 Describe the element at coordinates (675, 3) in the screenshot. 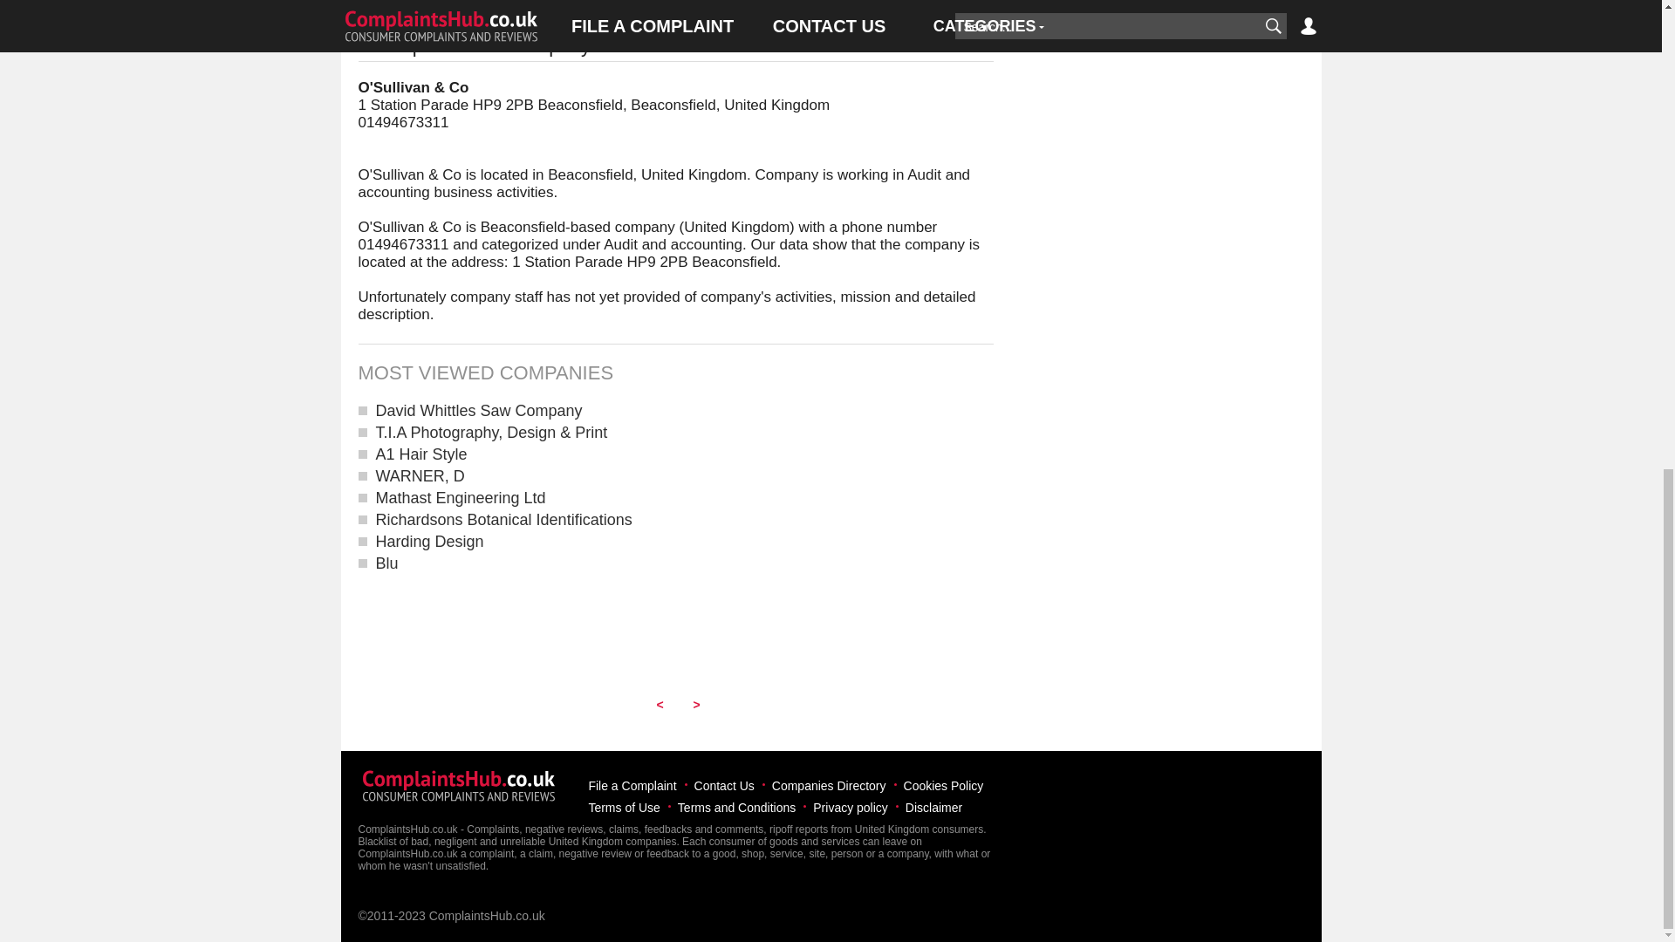

I see `Advertisement` at that location.